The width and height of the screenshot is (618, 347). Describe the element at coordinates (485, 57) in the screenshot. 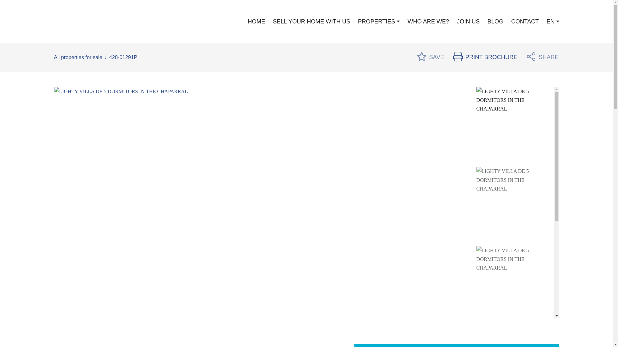

I see `Print Brochure` at that location.